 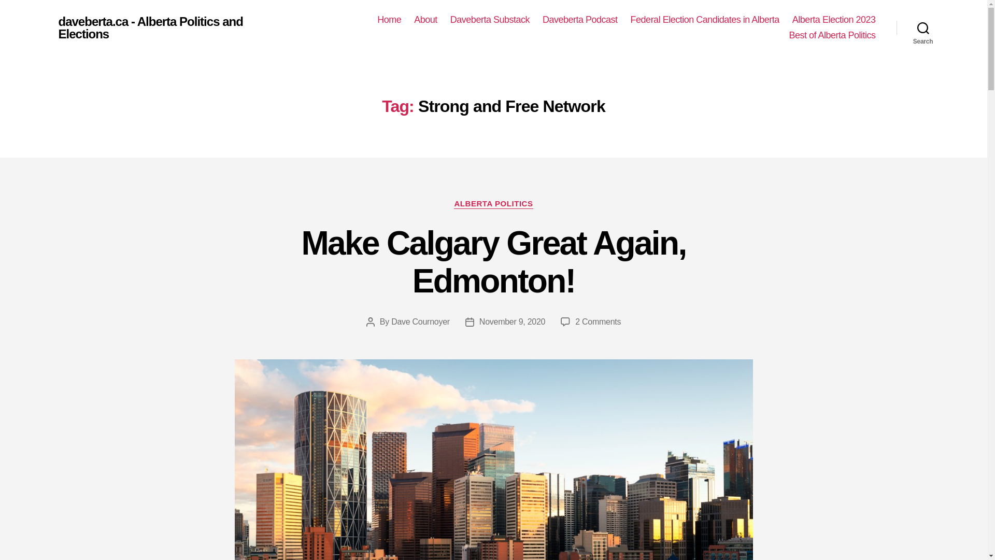 I want to click on Federal Election Candidates in Alberta, so click(x=833, y=20).